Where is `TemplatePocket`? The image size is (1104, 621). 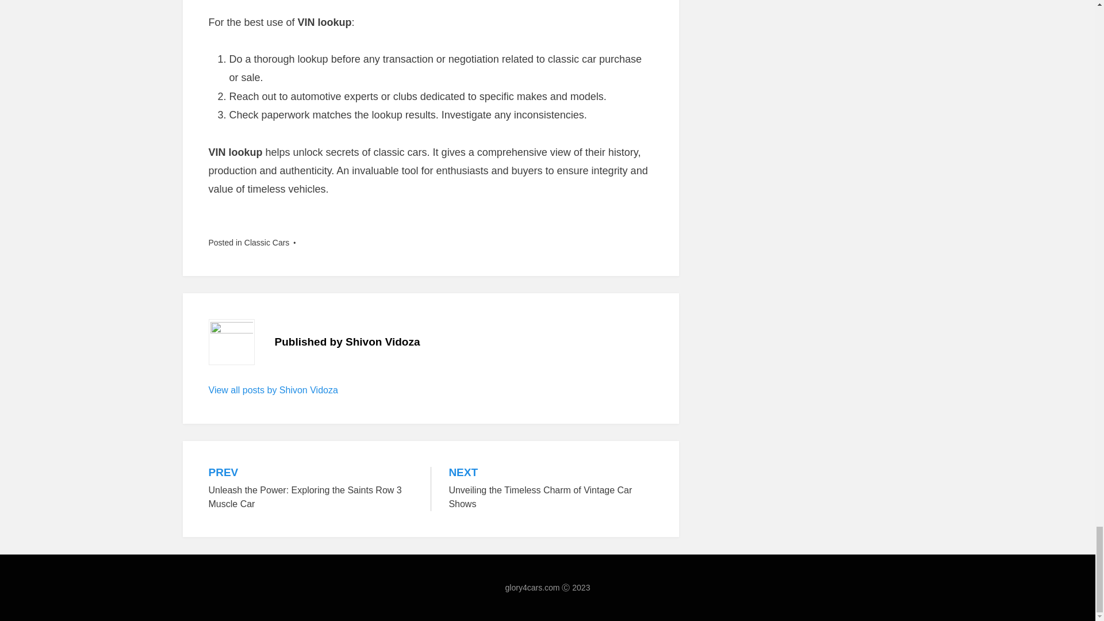 TemplatePocket is located at coordinates (273, 390).